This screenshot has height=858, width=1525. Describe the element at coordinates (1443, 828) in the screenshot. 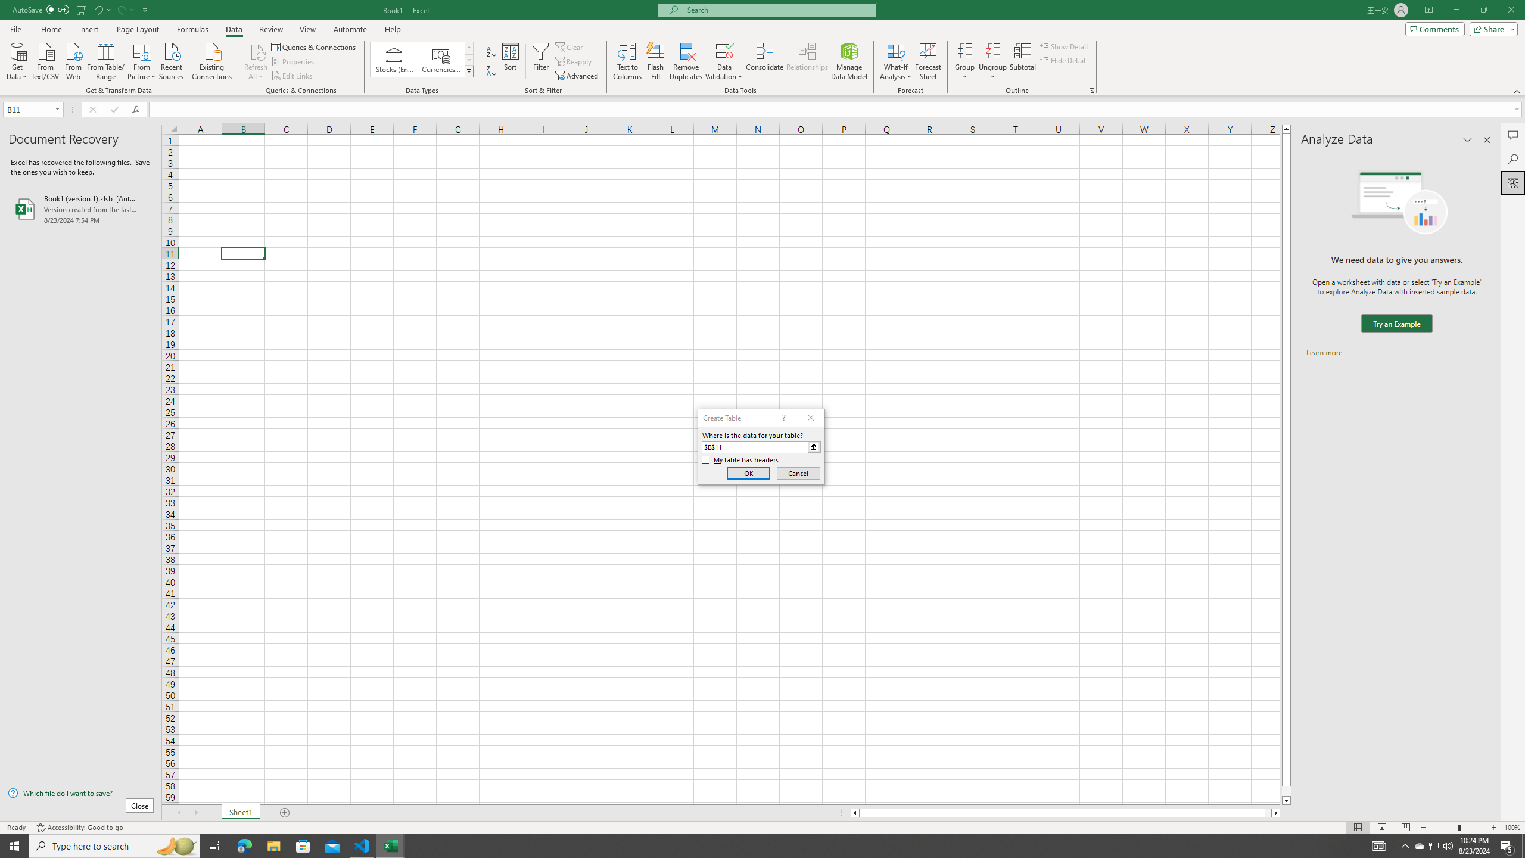

I see `Zoom Out` at that location.